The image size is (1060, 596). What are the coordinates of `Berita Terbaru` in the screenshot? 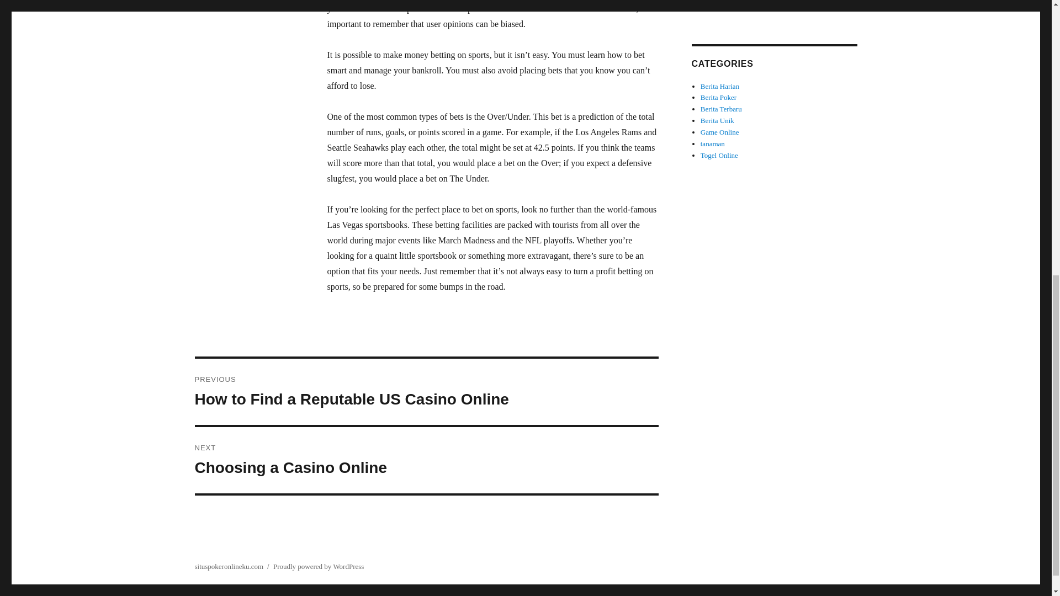 It's located at (721, 109).